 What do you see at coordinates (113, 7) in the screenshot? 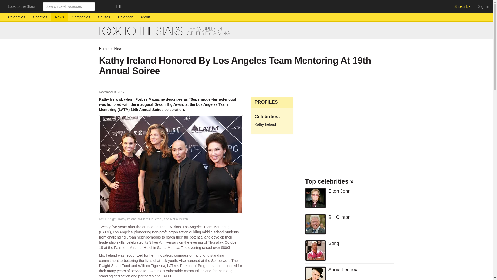
I see `Mailing list` at bounding box center [113, 7].